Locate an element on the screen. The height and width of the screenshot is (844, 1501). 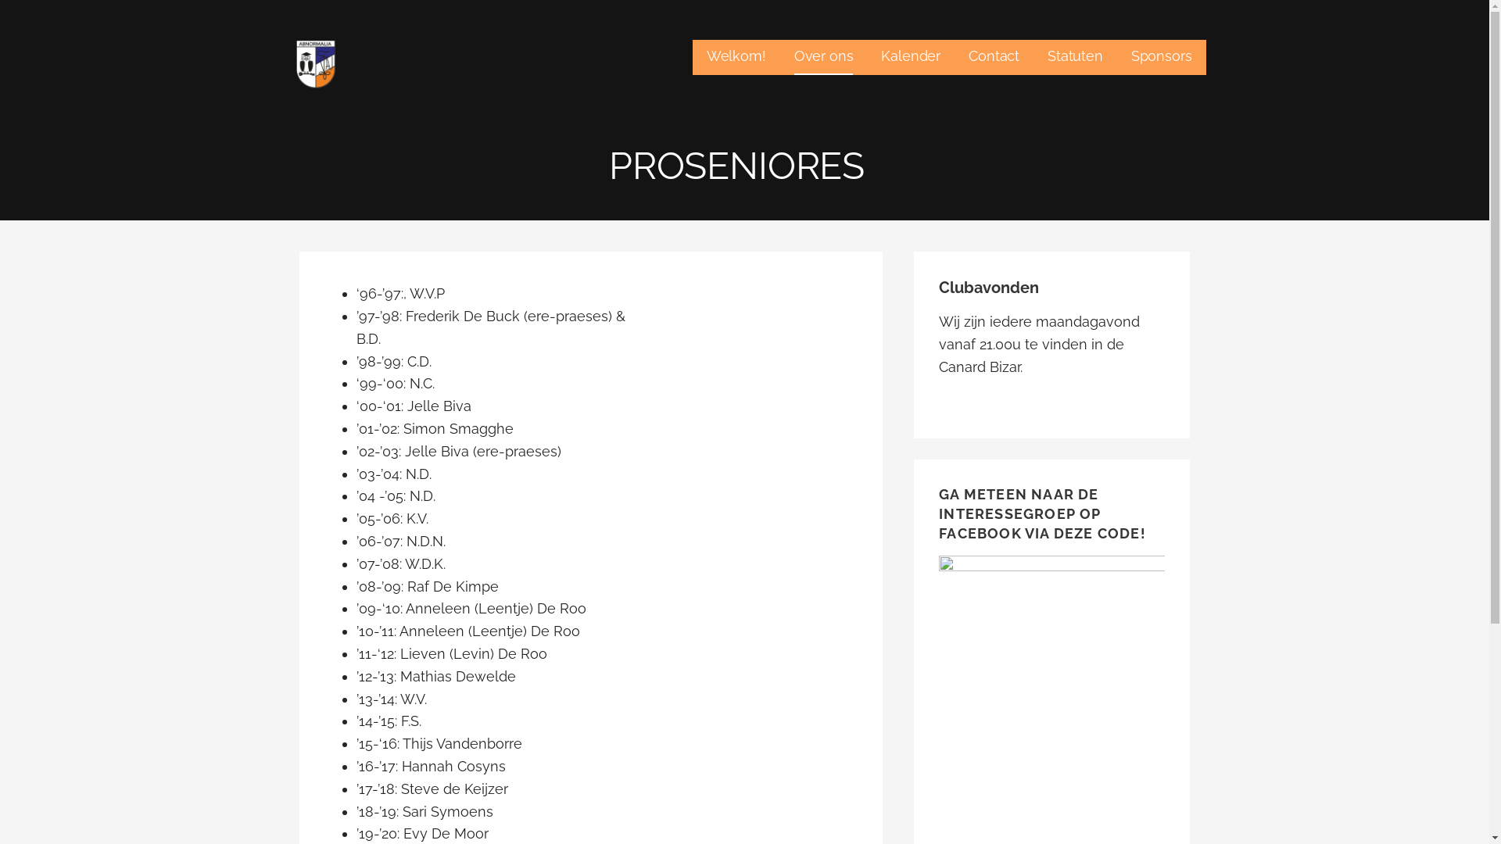
Contact is located at coordinates (994, 58).